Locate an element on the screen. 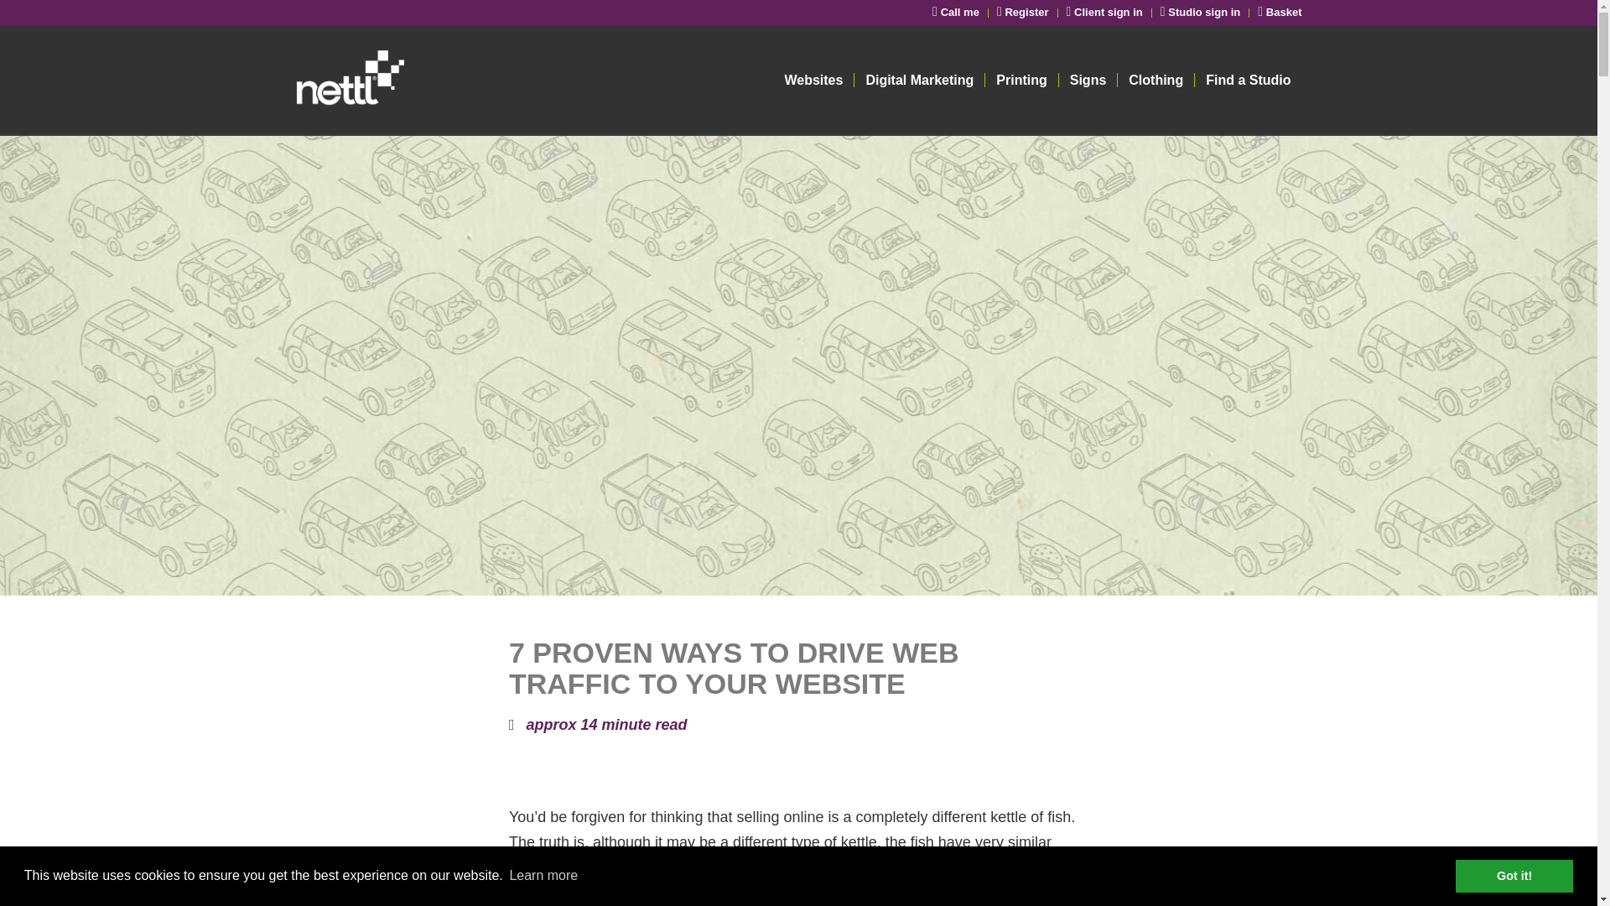 This screenshot has width=1610, height=906. Call me is located at coordinates (955, 12).